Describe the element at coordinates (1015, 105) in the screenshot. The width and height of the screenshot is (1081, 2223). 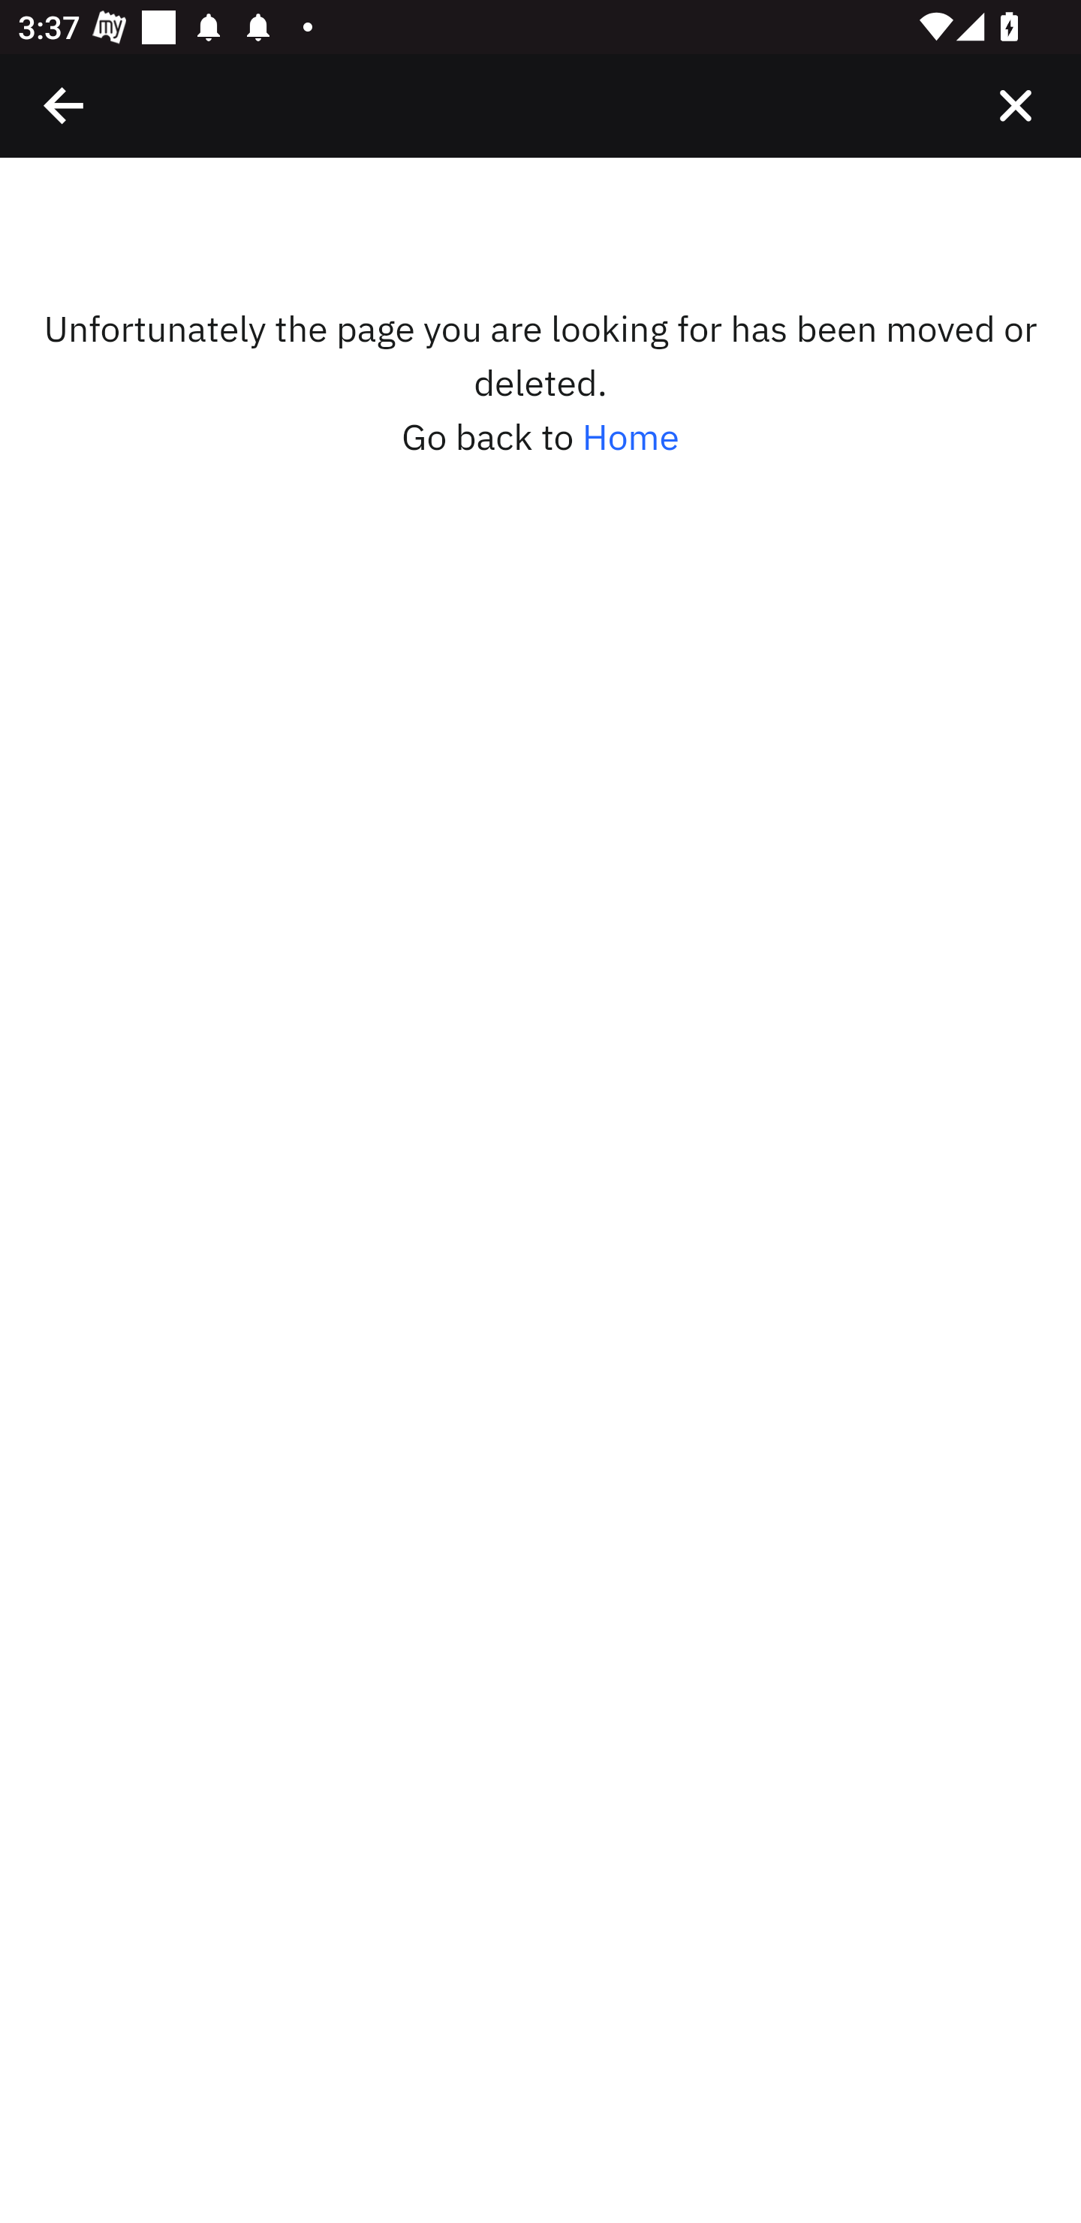
I see `` at that location.